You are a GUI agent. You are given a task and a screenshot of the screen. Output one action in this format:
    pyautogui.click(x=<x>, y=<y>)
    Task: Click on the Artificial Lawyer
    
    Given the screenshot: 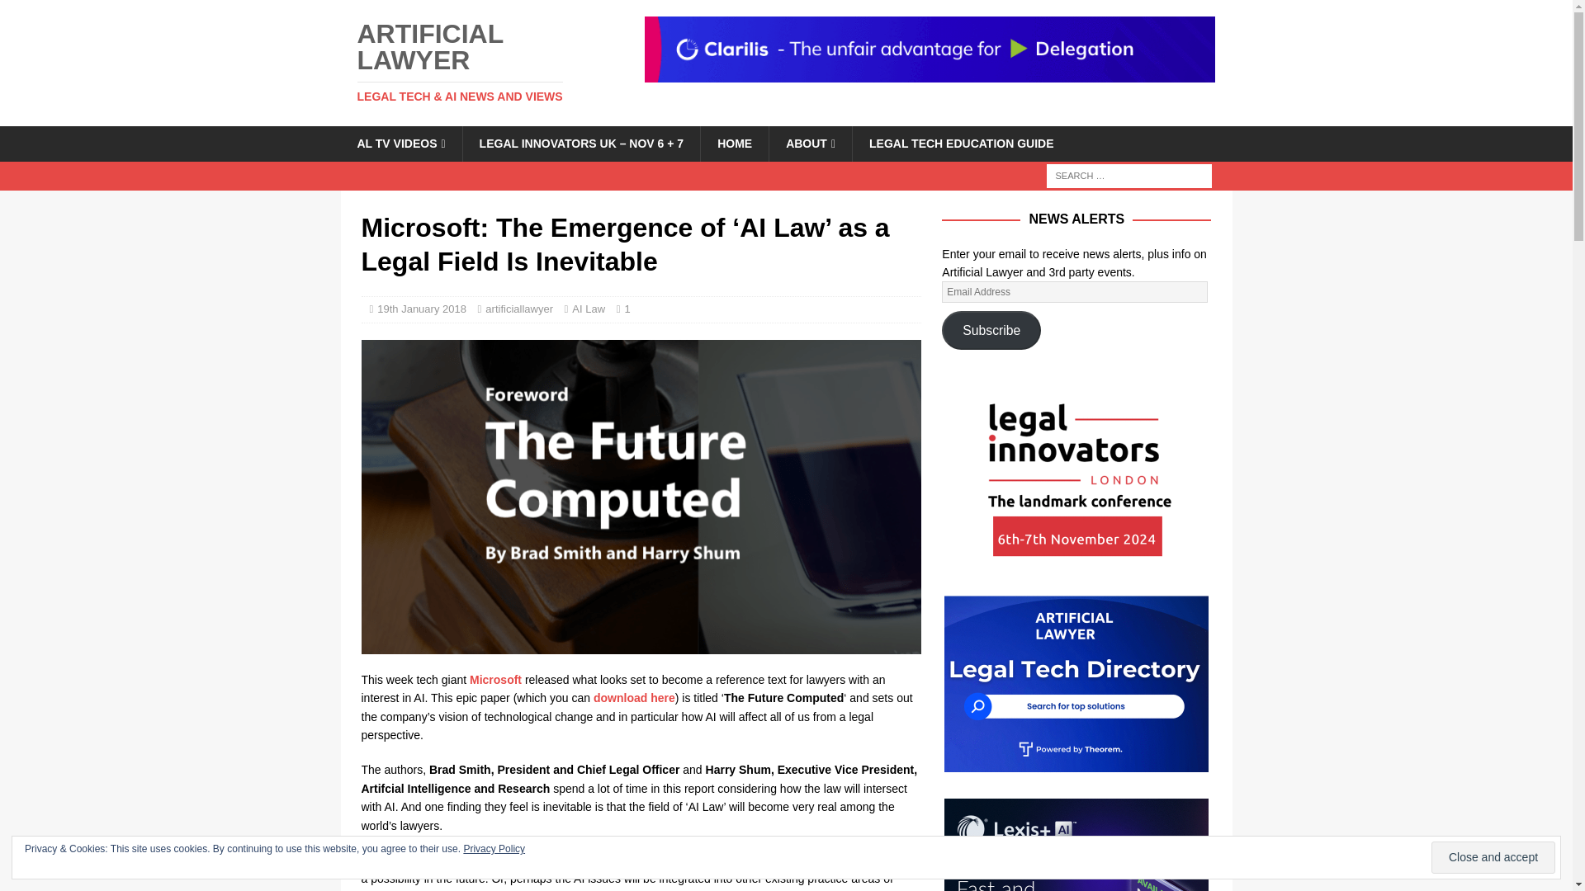 What is the action you would take?
    pyautogui.click(x=480, y=61)
    